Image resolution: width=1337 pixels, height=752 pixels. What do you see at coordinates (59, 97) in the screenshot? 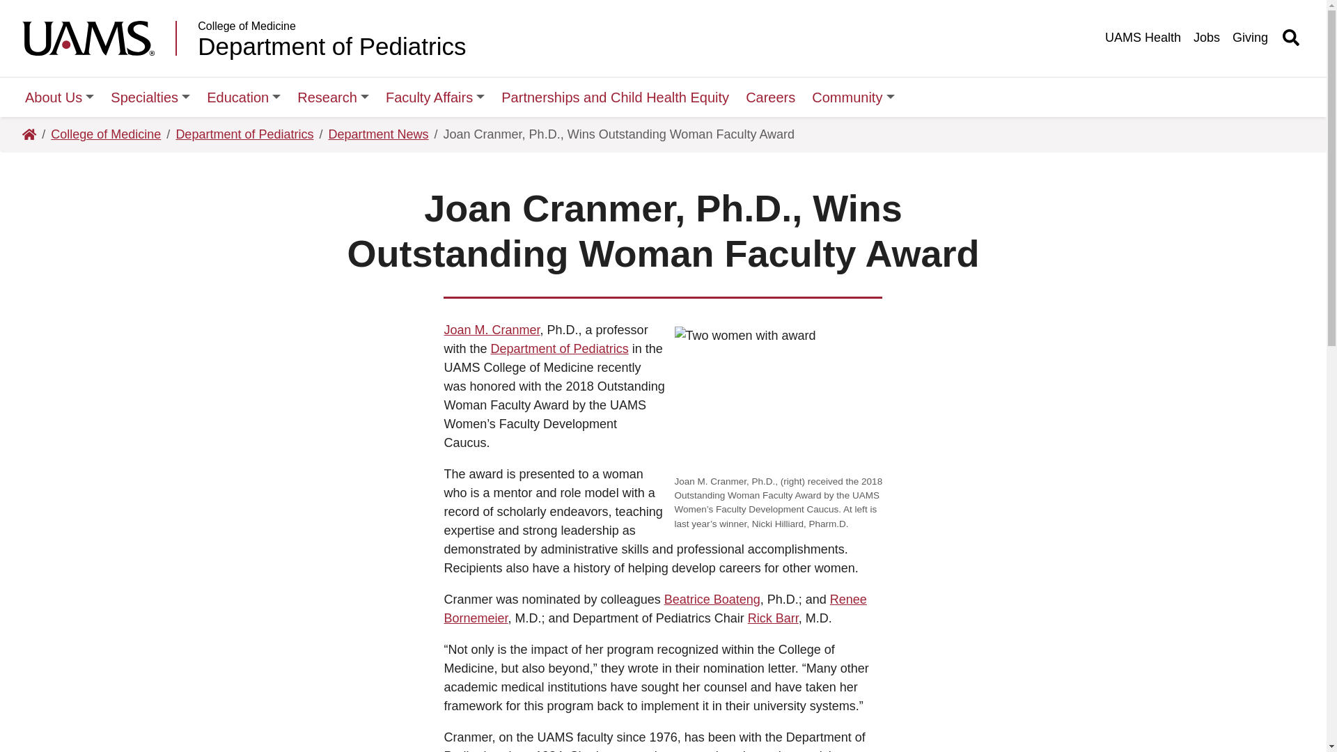
I see `About Us` at bounding box center [59, 97].